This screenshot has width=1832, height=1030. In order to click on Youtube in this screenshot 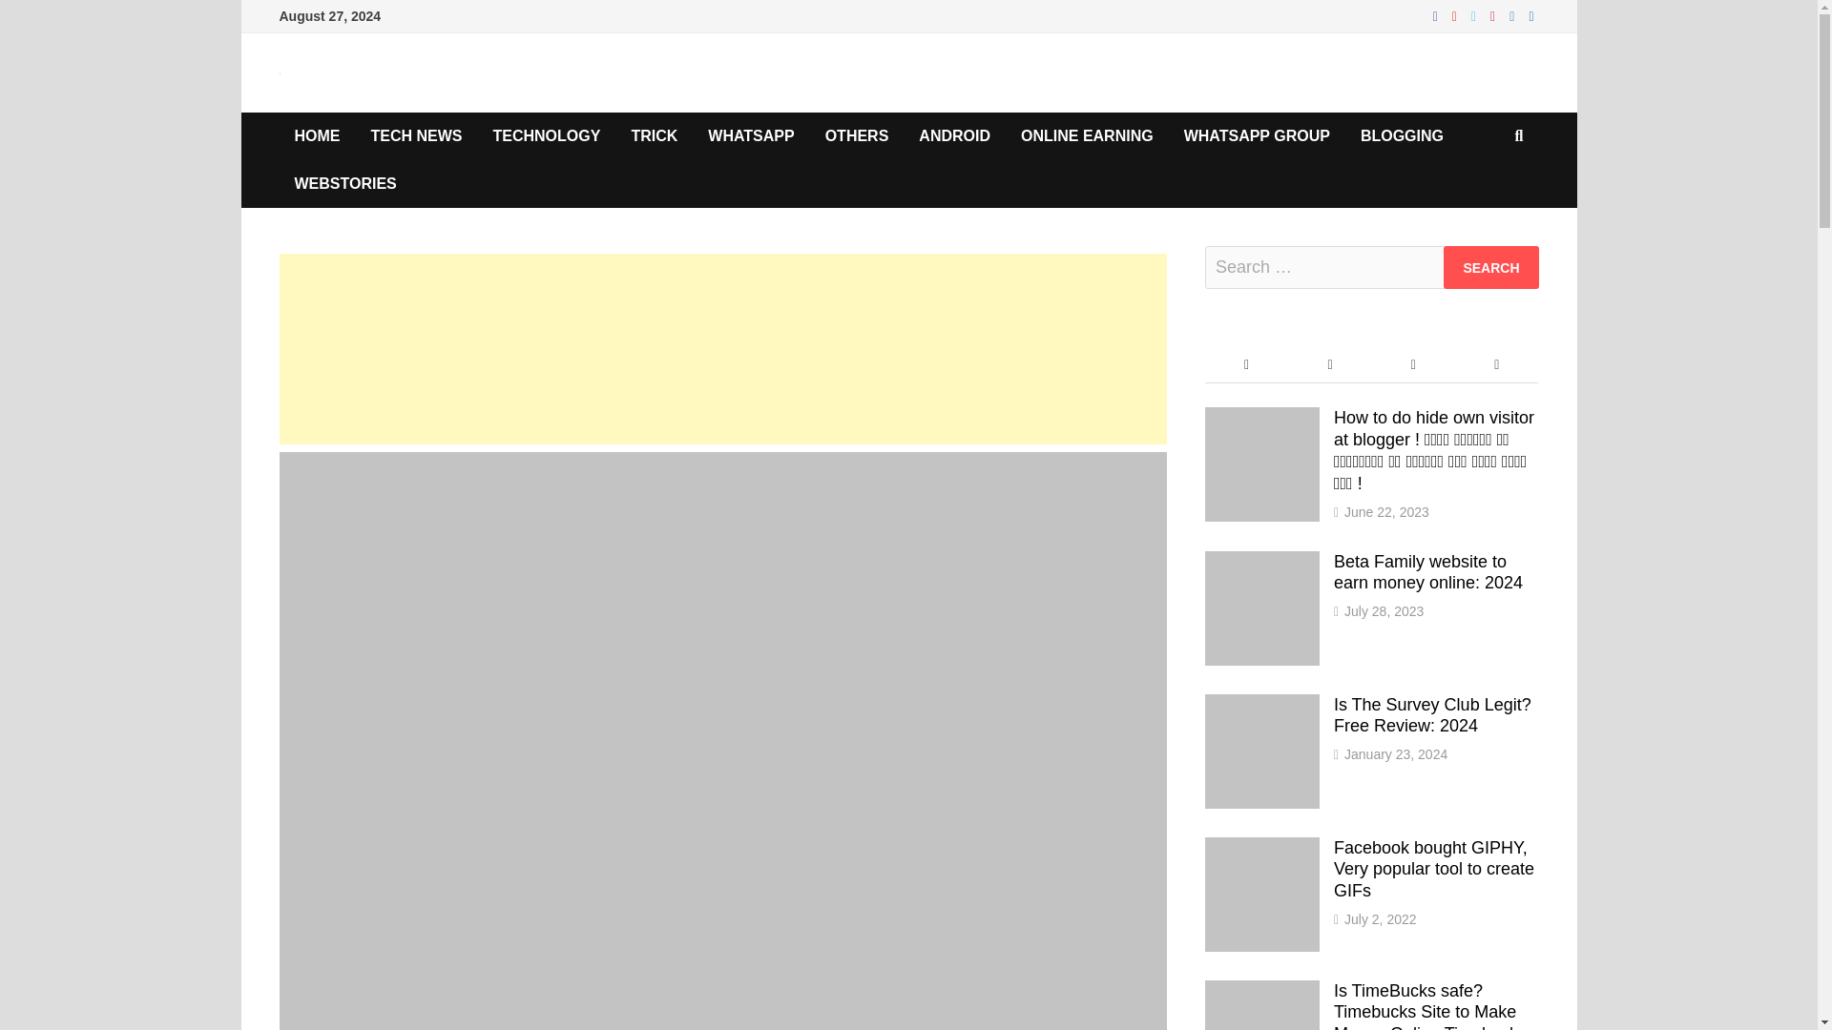, I will do `click(1456, 15)`.